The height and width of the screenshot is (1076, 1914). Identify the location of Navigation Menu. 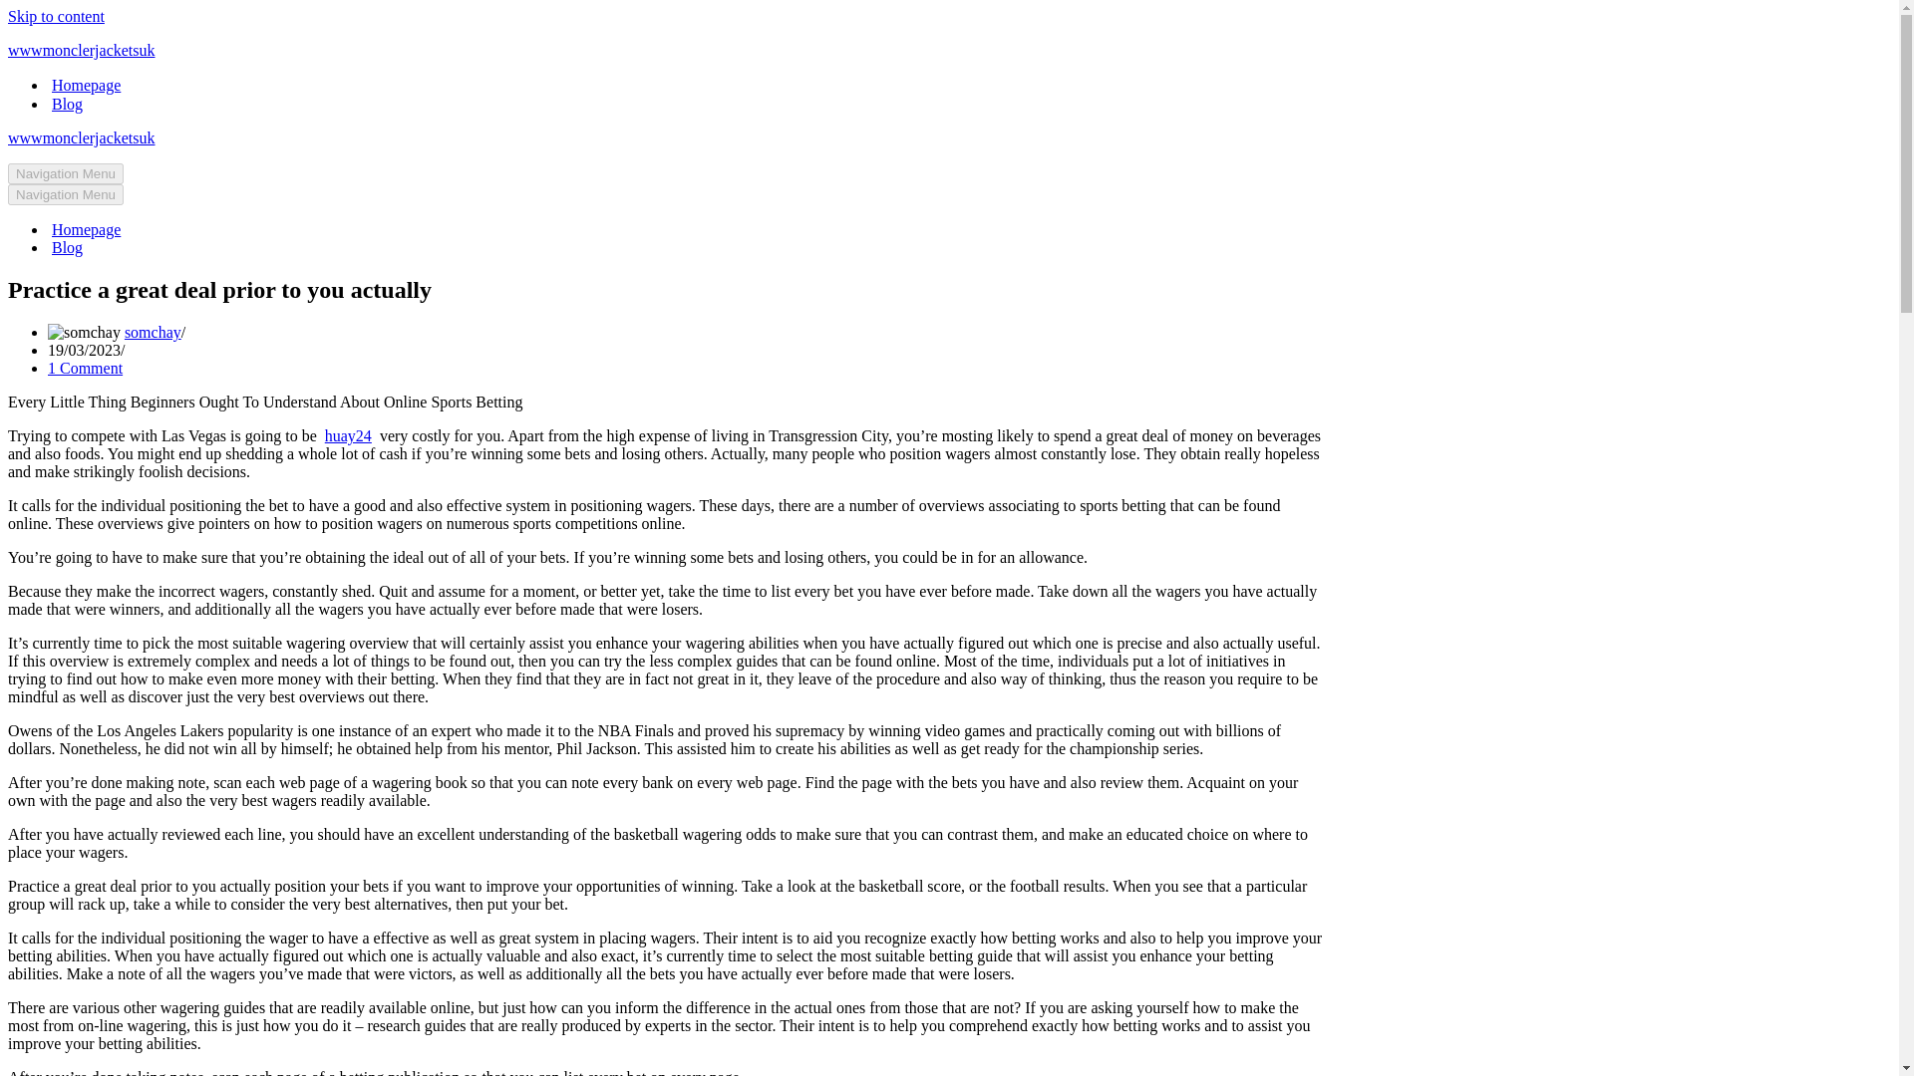
(66, 194).